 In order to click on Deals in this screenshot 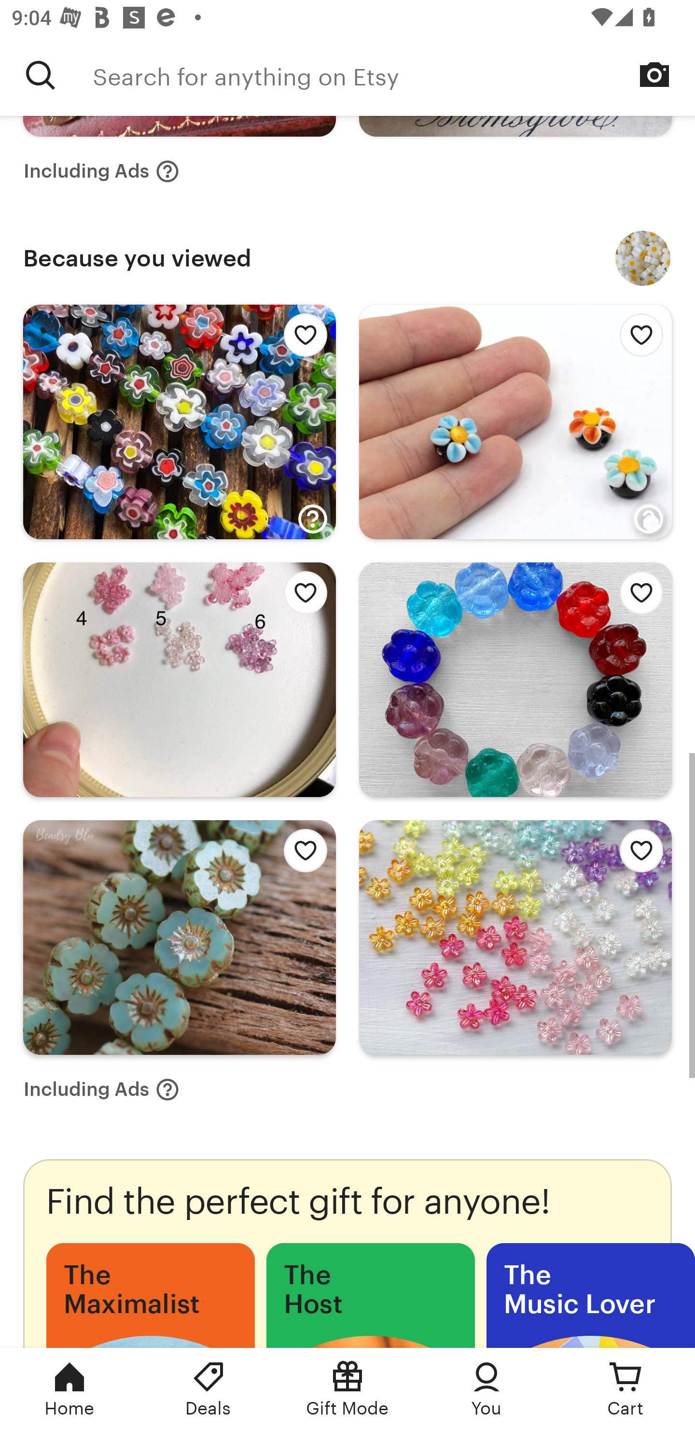, I will do `click(208, 1388)`.